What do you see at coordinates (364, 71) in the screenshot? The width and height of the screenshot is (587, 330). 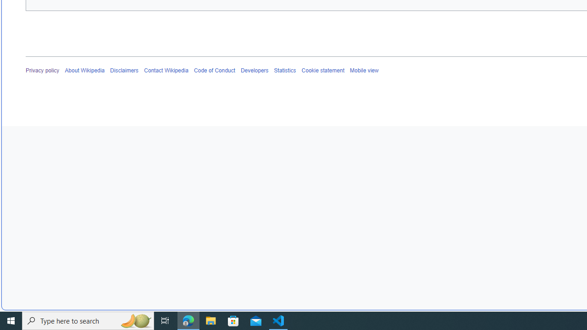 I see `Mobile view` at bounding box center [364, 71].